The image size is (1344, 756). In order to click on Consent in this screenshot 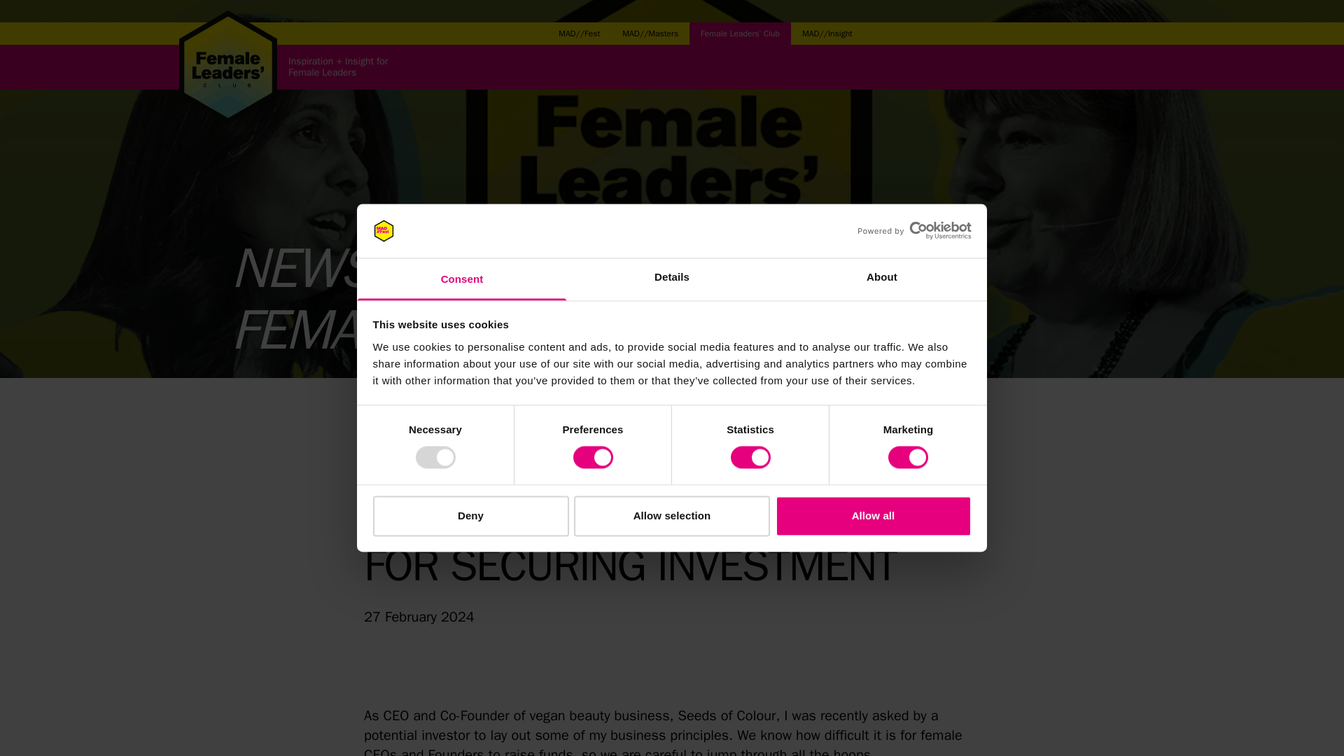, I will do `click(462, 279)`.